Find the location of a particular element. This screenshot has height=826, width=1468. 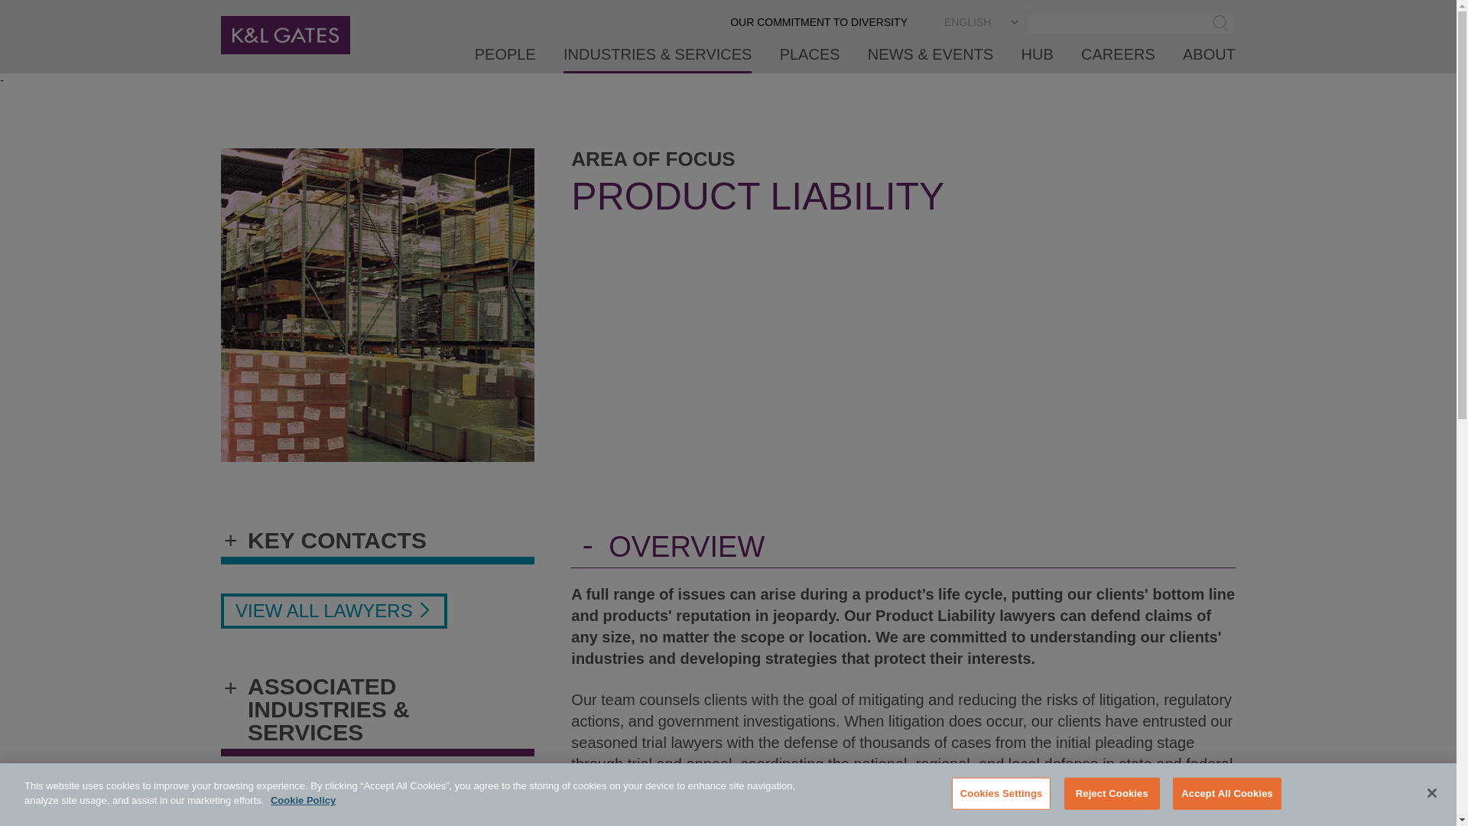

CAREERS is located at coordinates (1118, 60).